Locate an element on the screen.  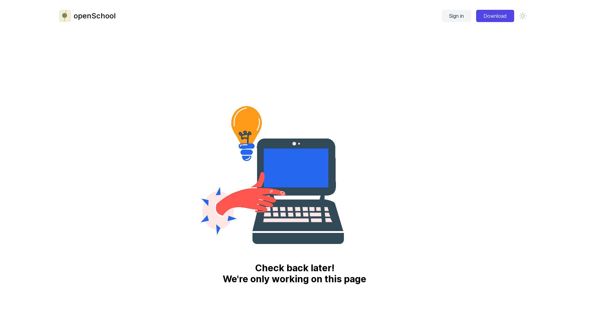
Sign in is located at coordinates (456, 16).